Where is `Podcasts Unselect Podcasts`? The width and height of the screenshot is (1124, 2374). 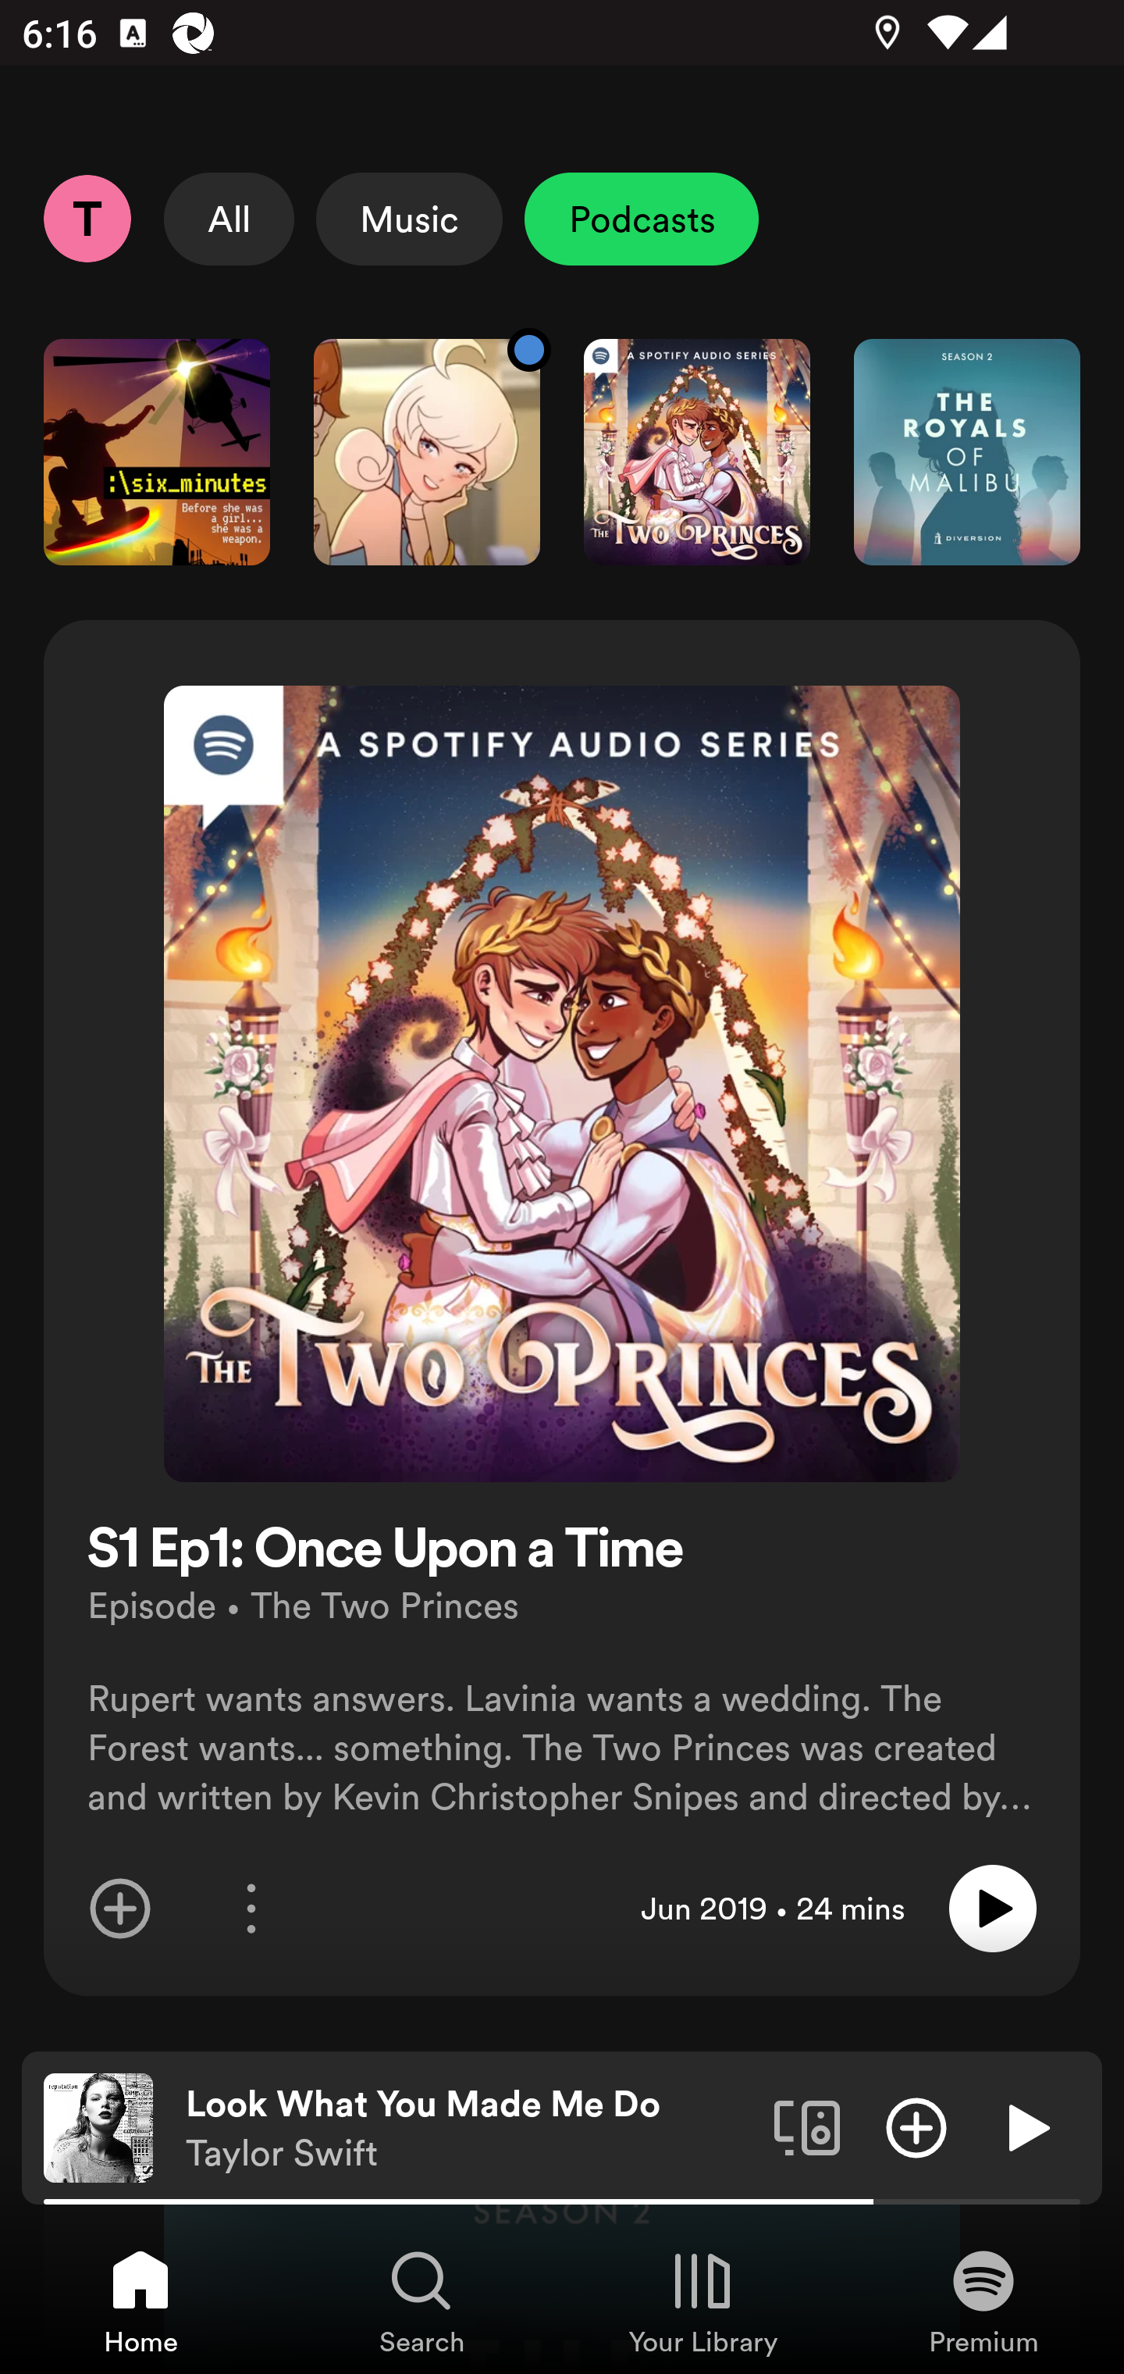 Podcasts Unselect Podcasts is located at coordinates (642, 219).